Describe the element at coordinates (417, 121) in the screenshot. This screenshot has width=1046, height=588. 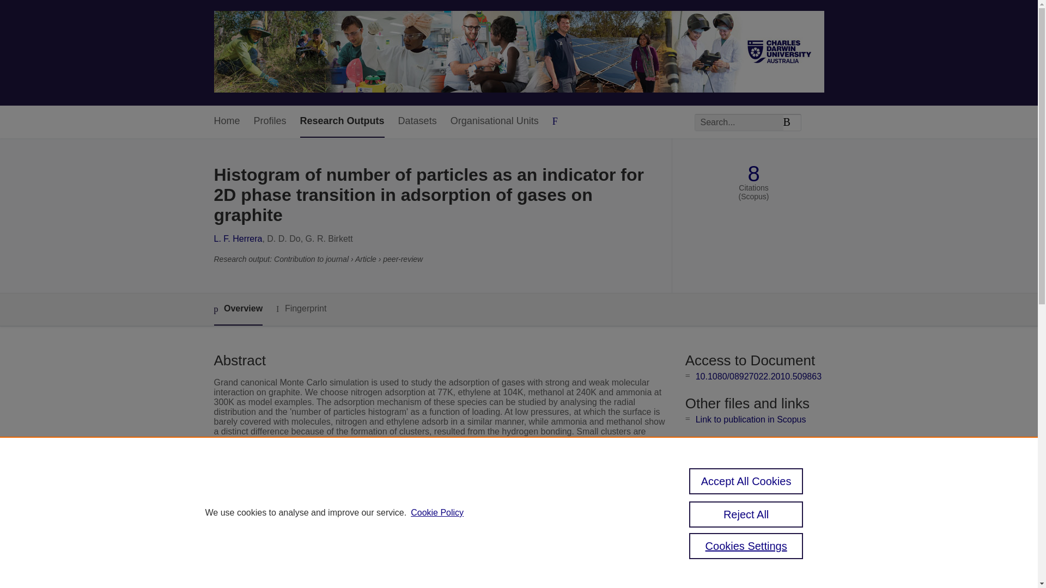
I see `Datasets` at that location.